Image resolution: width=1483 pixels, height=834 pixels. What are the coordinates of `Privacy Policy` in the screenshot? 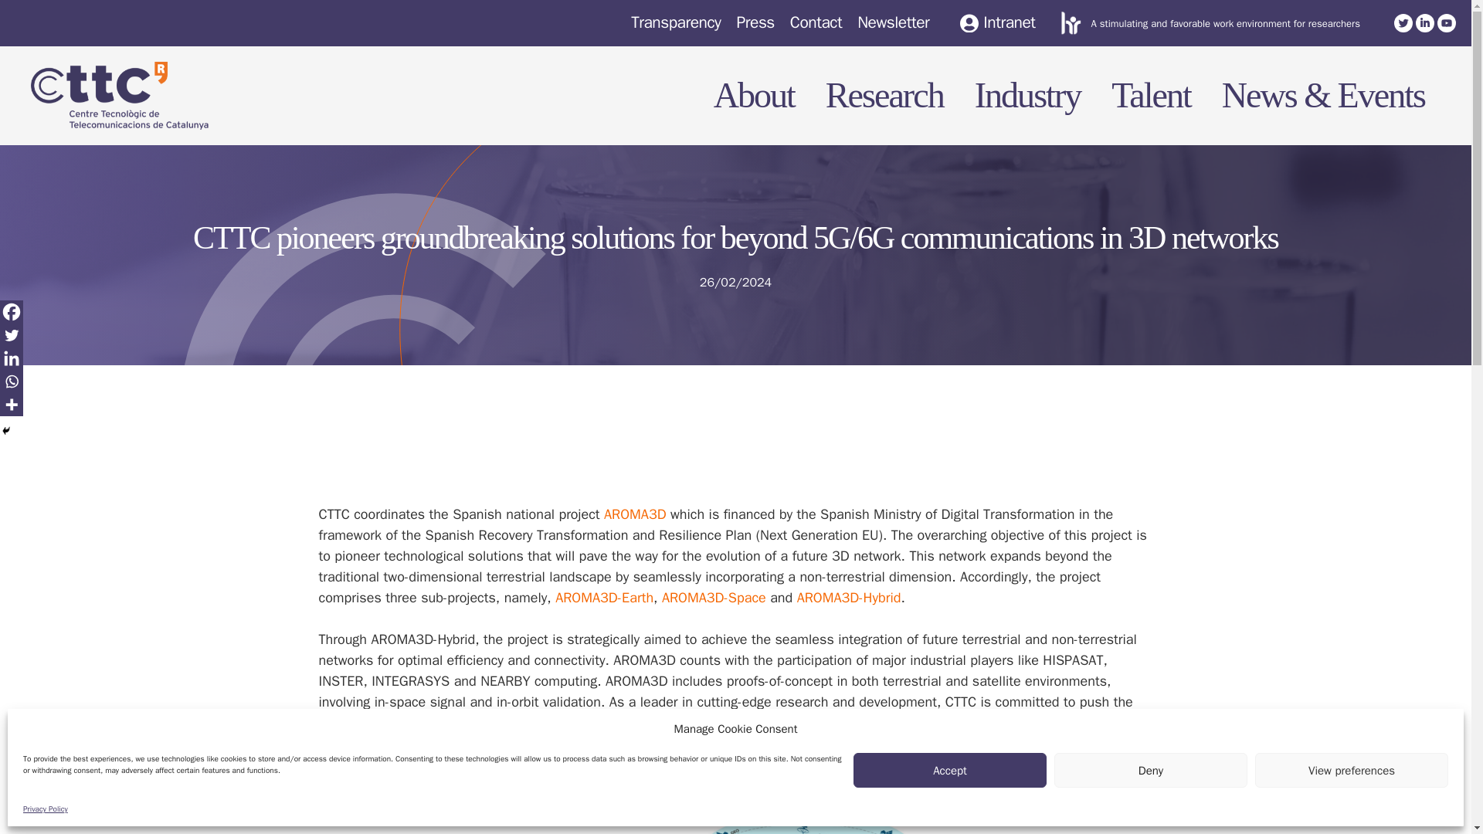 It's located at (46, 809).